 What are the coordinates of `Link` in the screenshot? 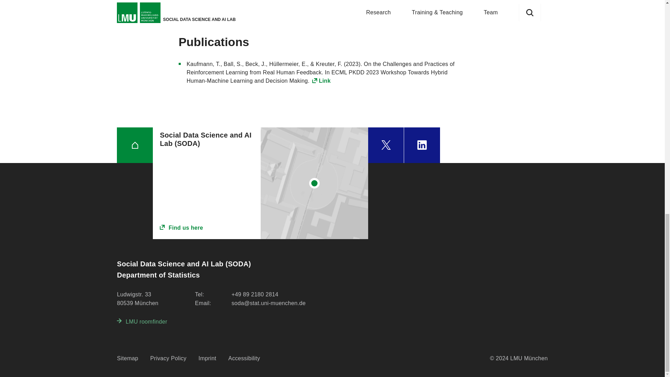 It's located at (321, 80).